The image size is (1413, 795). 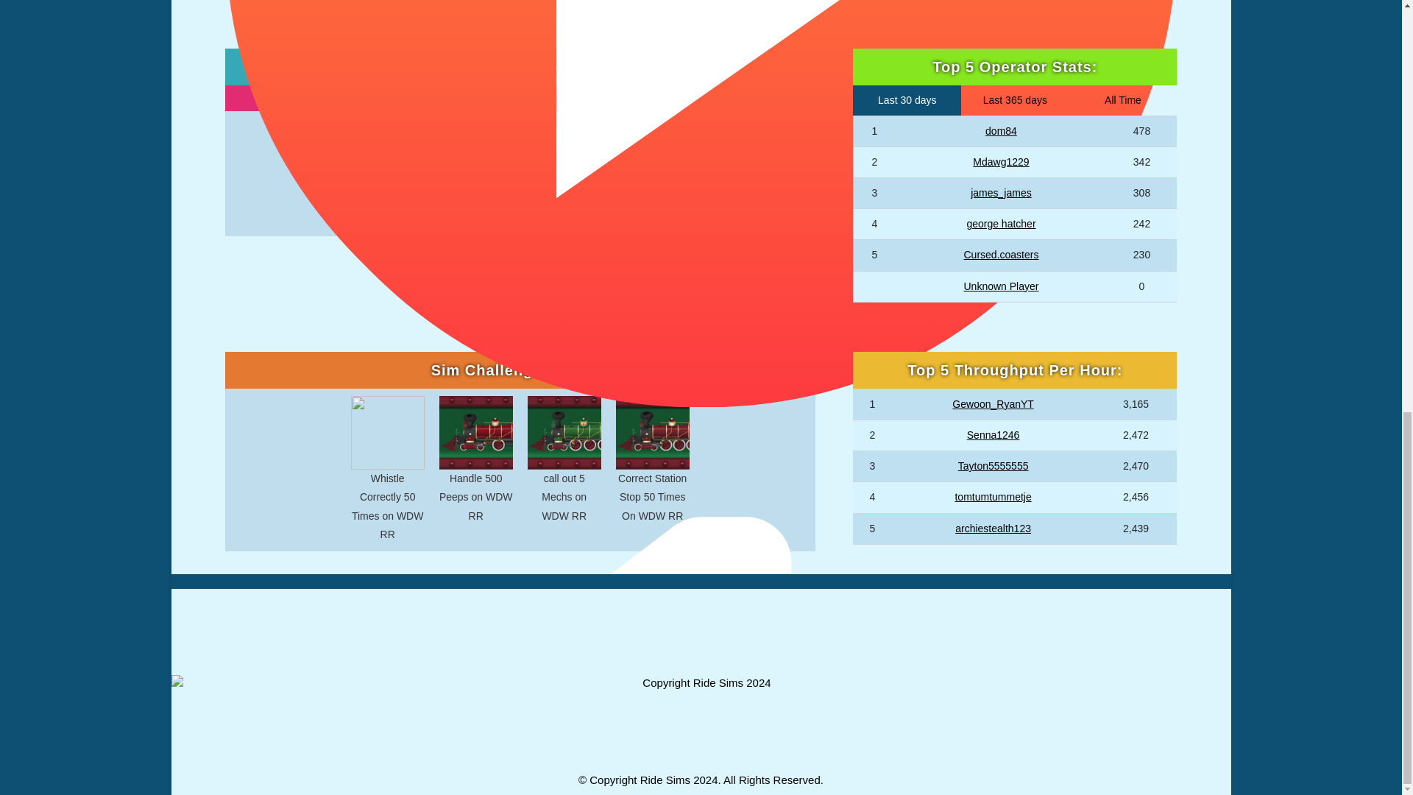 I want to click on tomtumtummetje, so click(x=993, y=496).